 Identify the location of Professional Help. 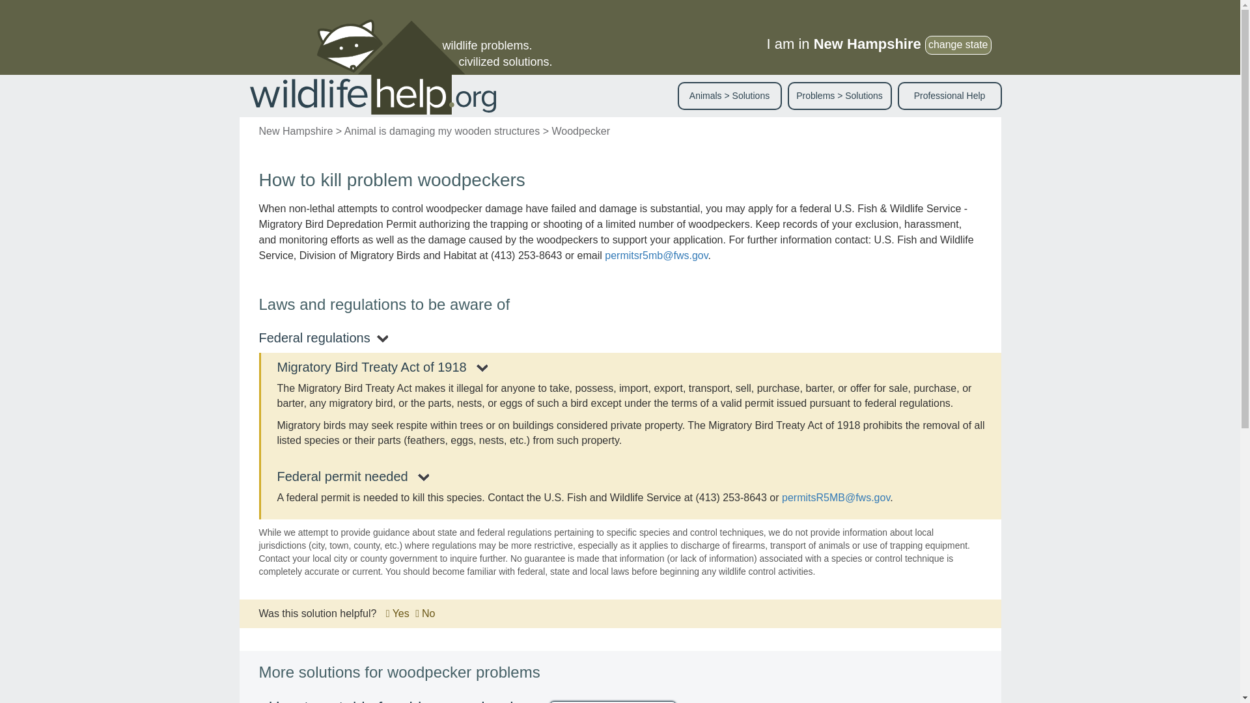
(949, 96).